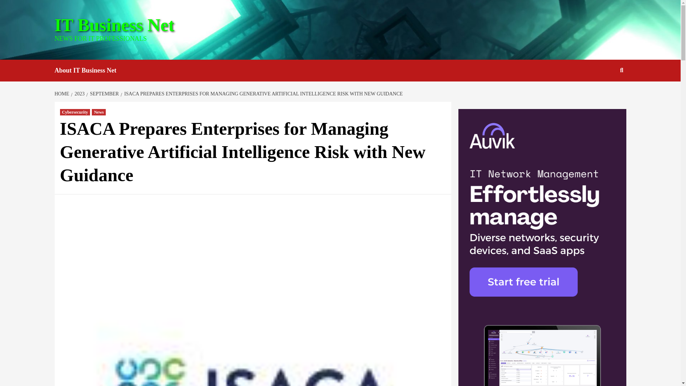 The height and width of the screenshot is (386, 686). I want to click on News, so click(99, 112).